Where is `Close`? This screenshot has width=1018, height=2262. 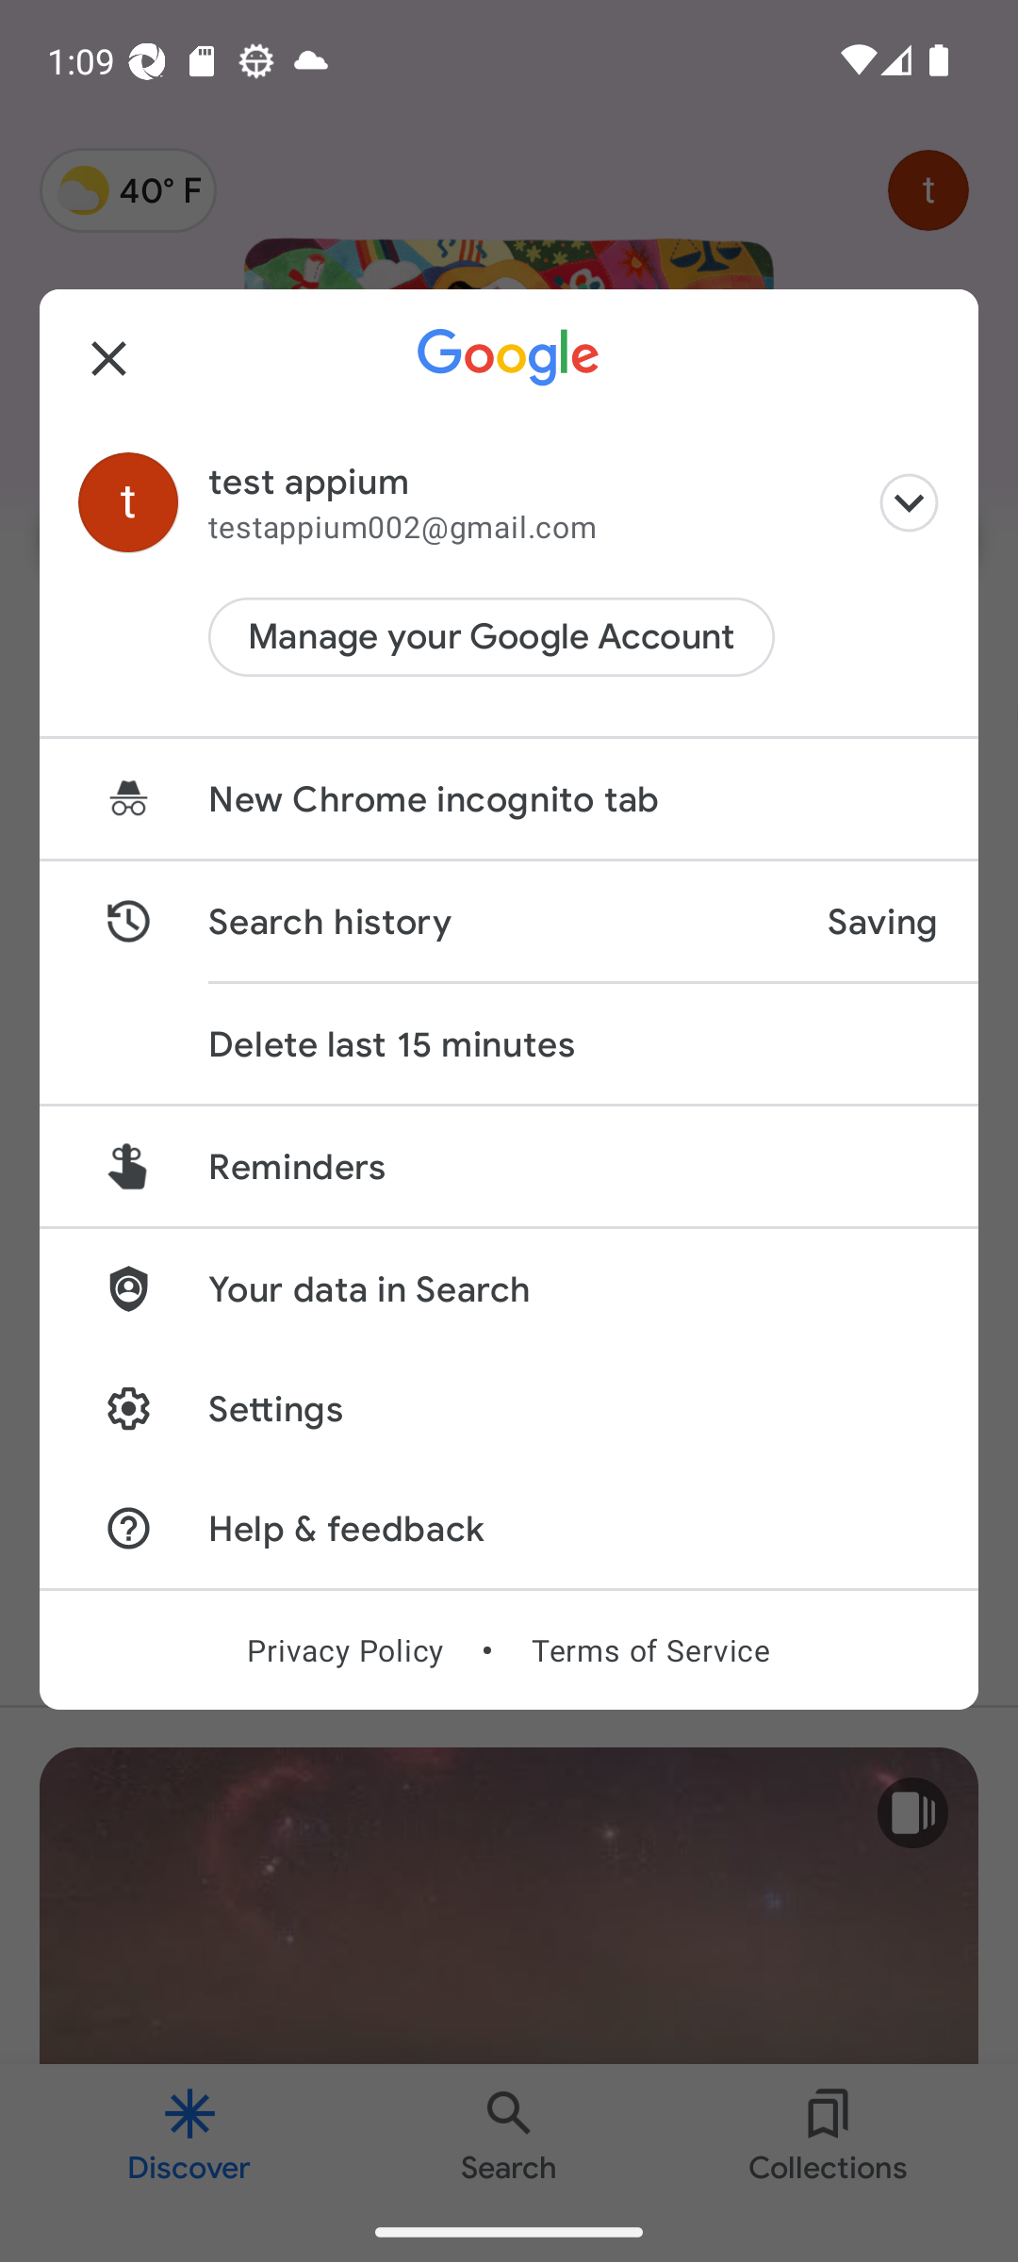
Close is located at coordinates (109, 358).